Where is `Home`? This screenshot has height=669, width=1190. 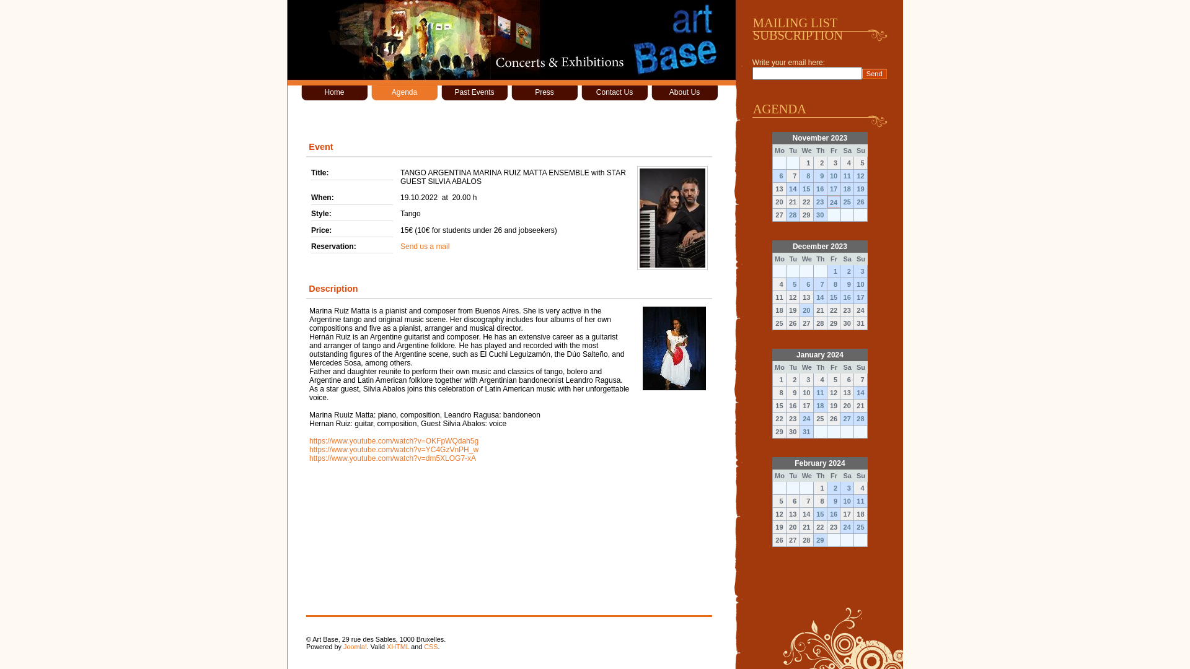
Home is located at coordinates (335, 93).